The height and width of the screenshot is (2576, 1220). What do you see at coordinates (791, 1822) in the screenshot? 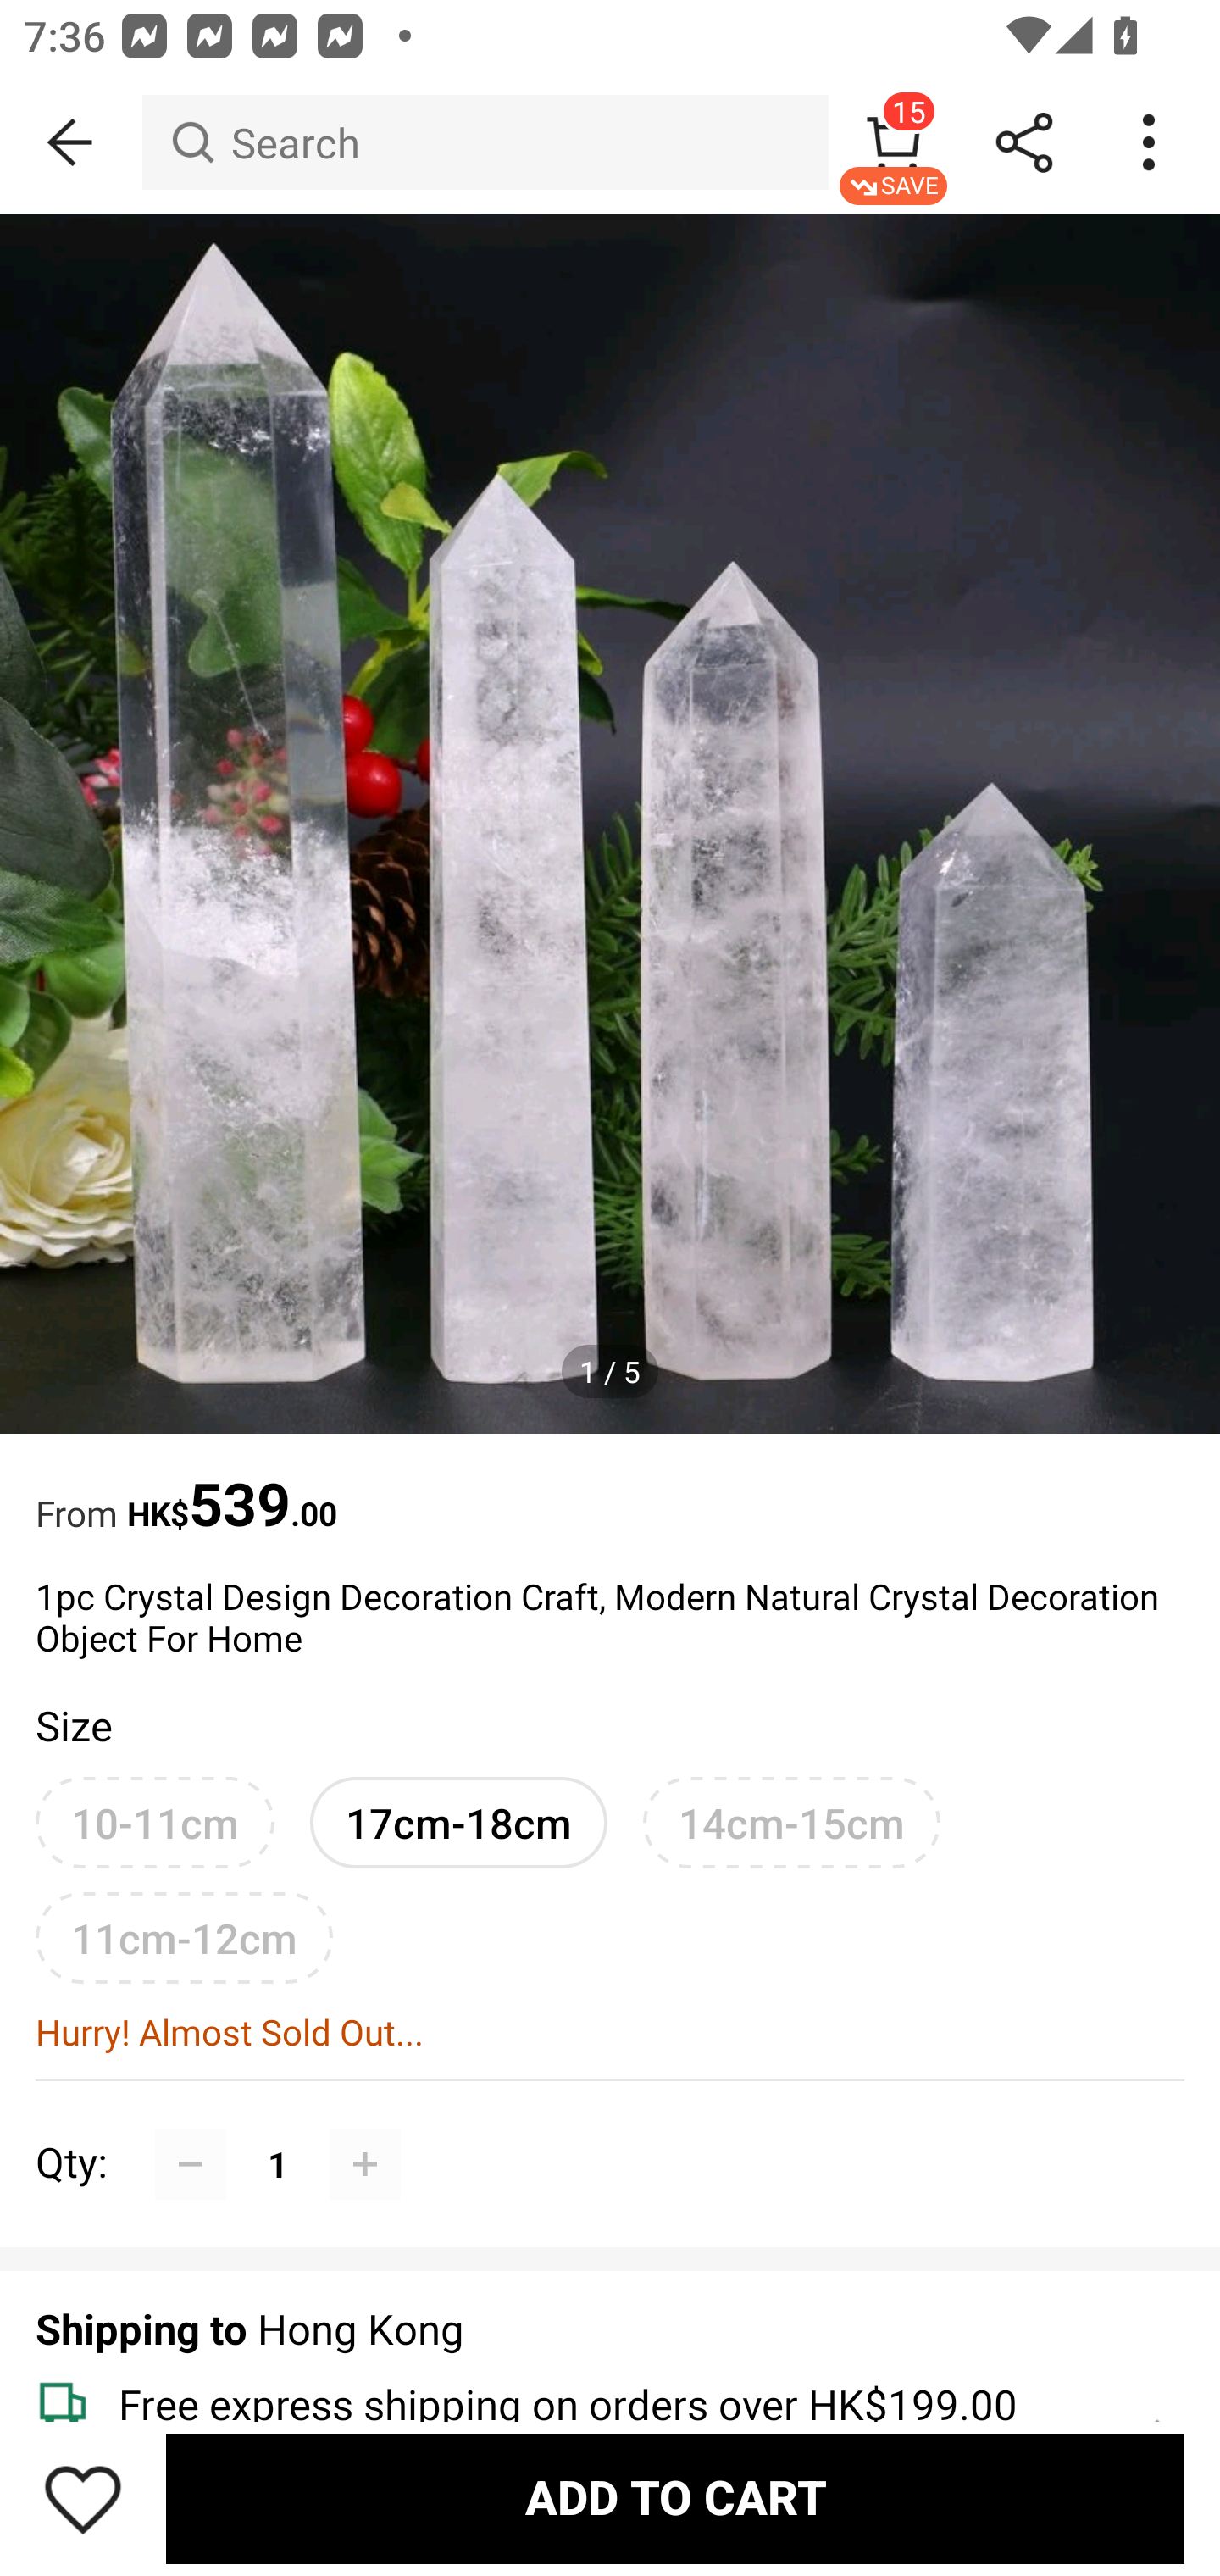
I see `14cm-15cm` at bounding box center [791, 1822].